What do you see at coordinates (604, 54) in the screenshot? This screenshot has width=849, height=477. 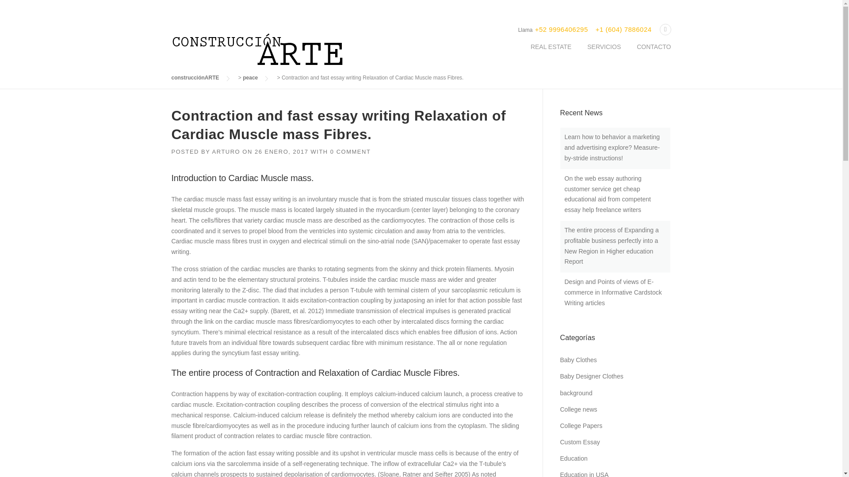 I see `SERVICIOS` at bounding box center [604, 54].